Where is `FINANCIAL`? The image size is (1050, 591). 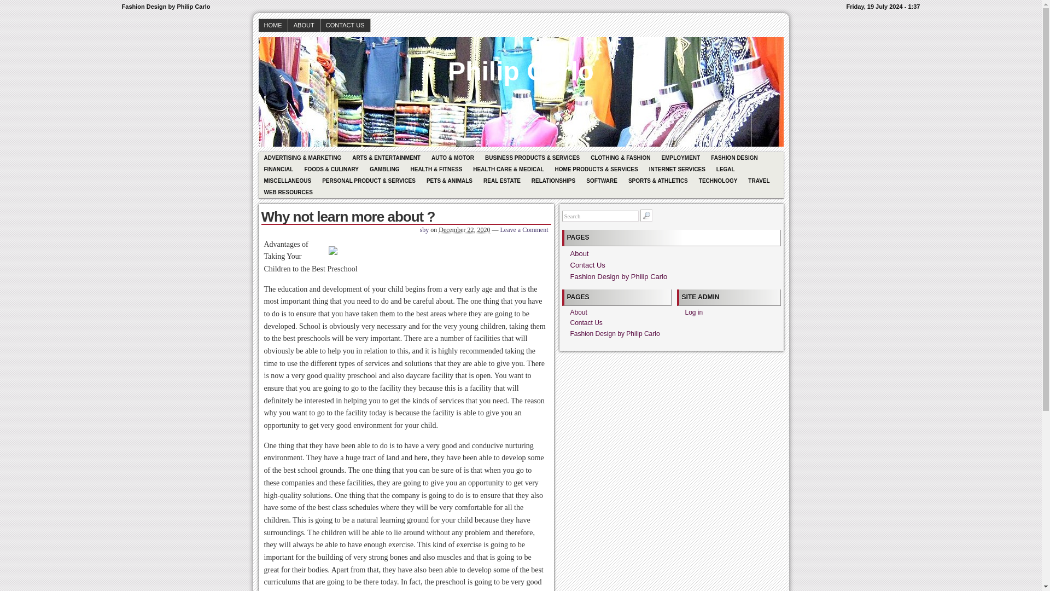 FINANCIAL is located at coordinates (278, 169).